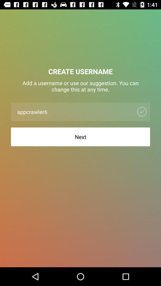 The height and width of the screenshot is (286, 161). What do you see at coordinates (80, 136) in the screenshot?
I see `turn off next icon` at bounding box center [80, 136].